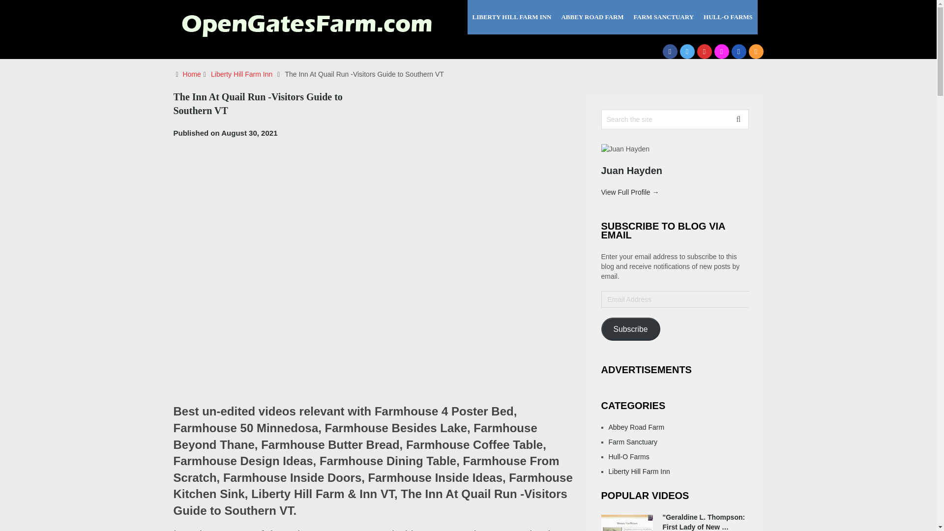 This screenshot has width=944, height=531. Describe the element at coordinates (728, 17) in the screenshot. I see `HULL-O FARMS` at that location.